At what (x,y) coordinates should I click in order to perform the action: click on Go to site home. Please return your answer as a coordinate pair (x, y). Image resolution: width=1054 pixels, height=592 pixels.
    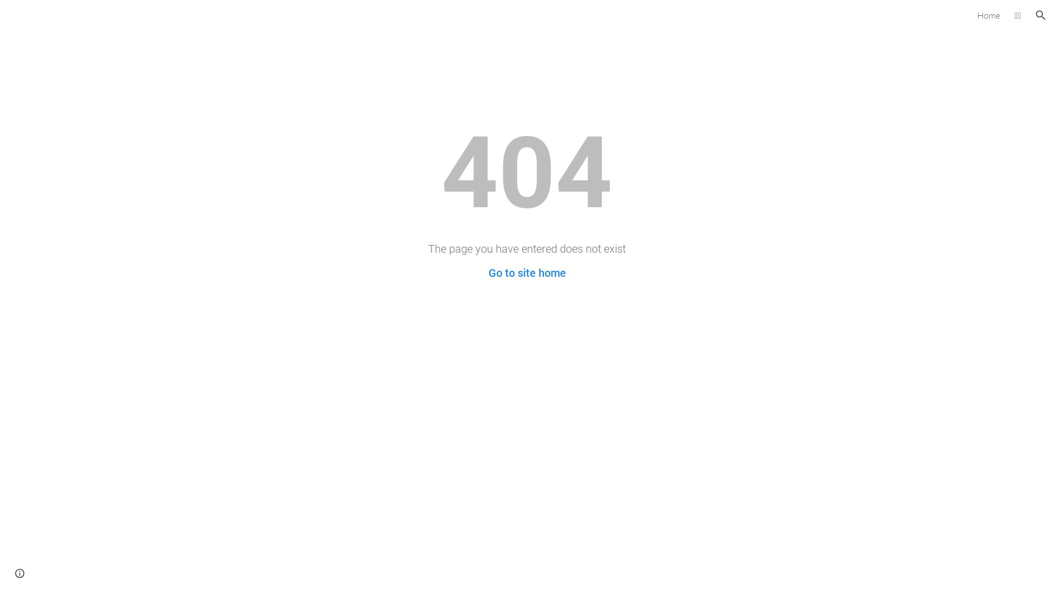
    Looking at the image, I should click on (527, 273).